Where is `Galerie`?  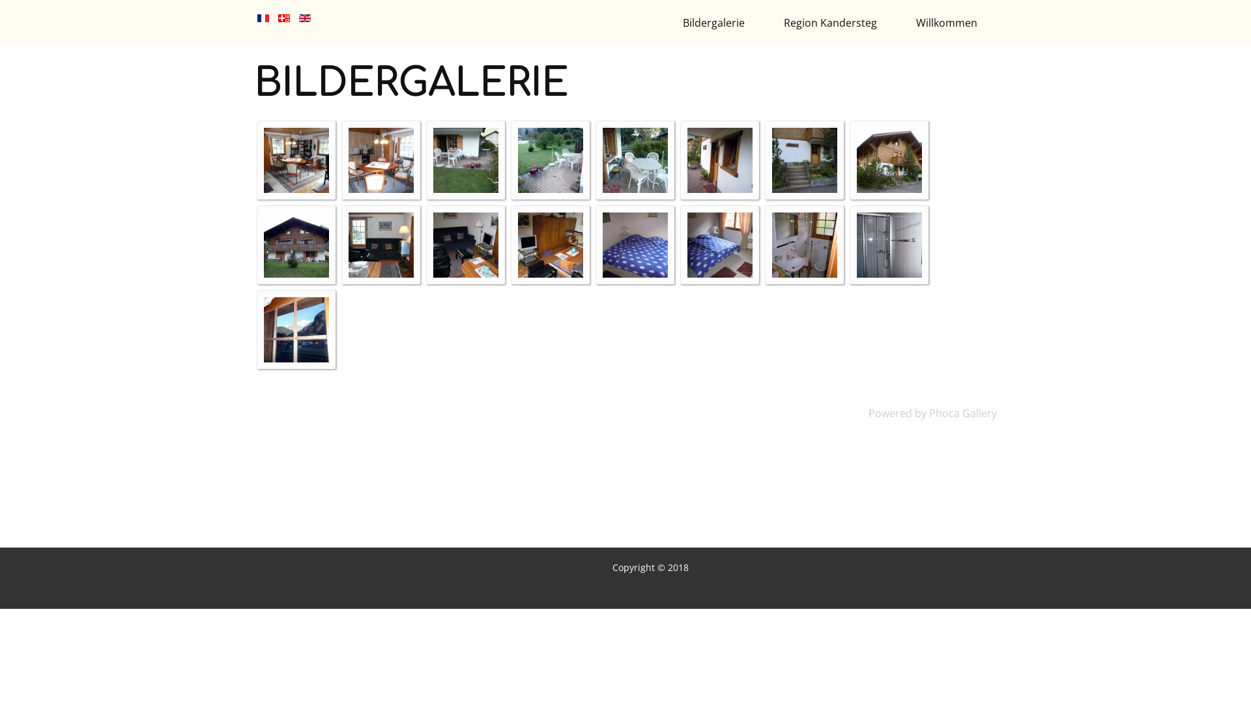 Galerie is located at coordinates (551, 274).